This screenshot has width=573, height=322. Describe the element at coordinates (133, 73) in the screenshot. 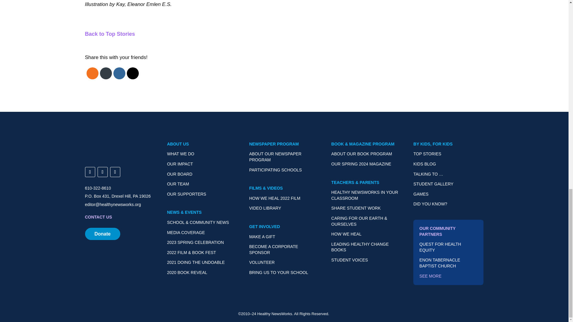

I see `Twitter` at that location.